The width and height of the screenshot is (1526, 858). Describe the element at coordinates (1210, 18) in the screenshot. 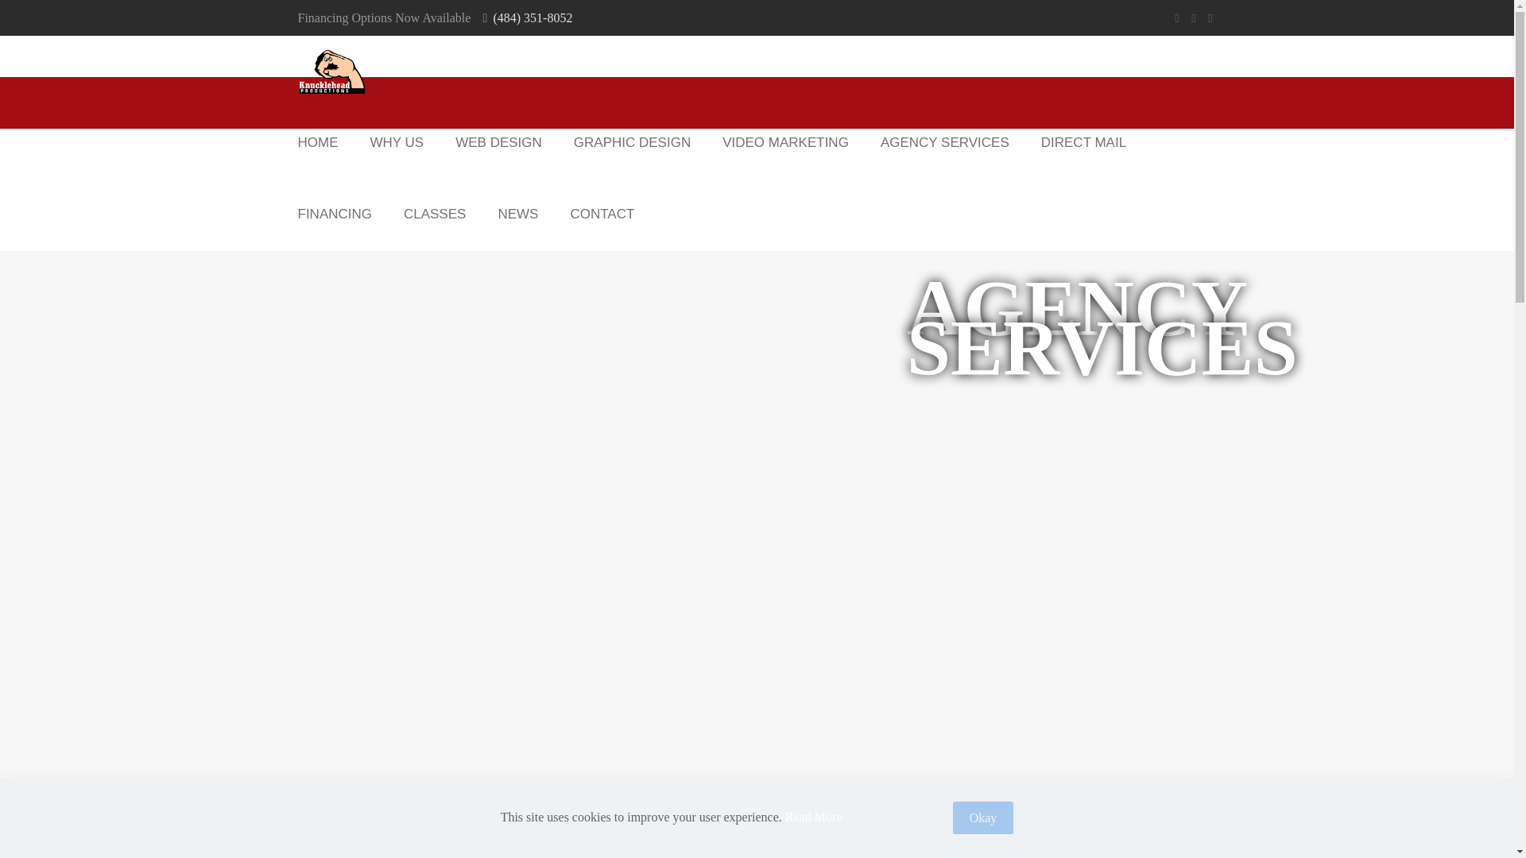

I see `LinkedIn` at that location.